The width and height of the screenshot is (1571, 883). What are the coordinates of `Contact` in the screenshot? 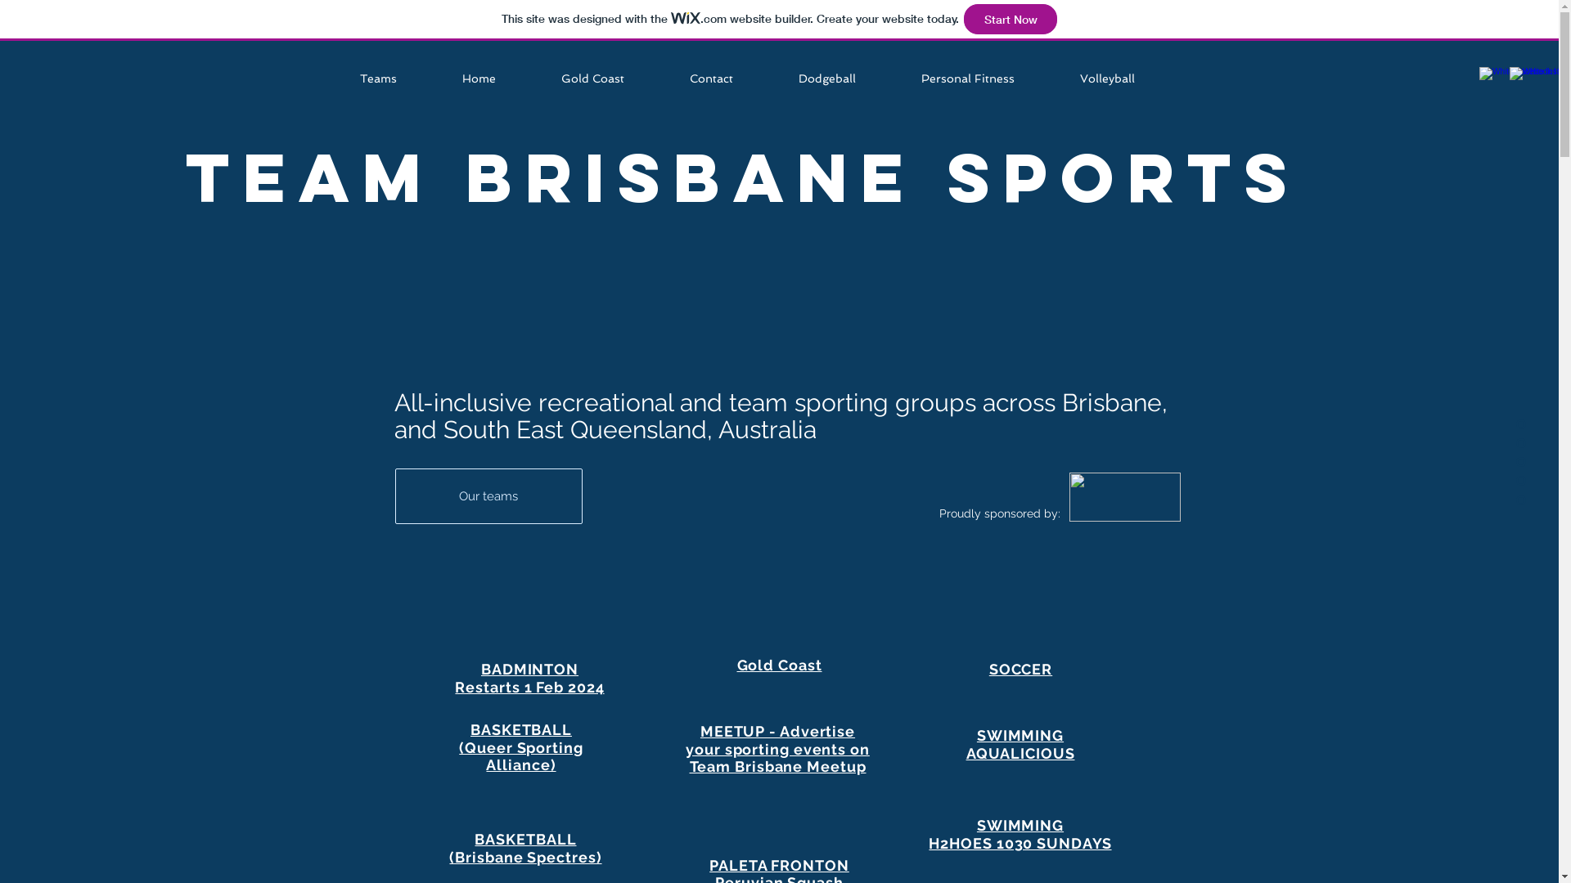 It's located at (731, 78).